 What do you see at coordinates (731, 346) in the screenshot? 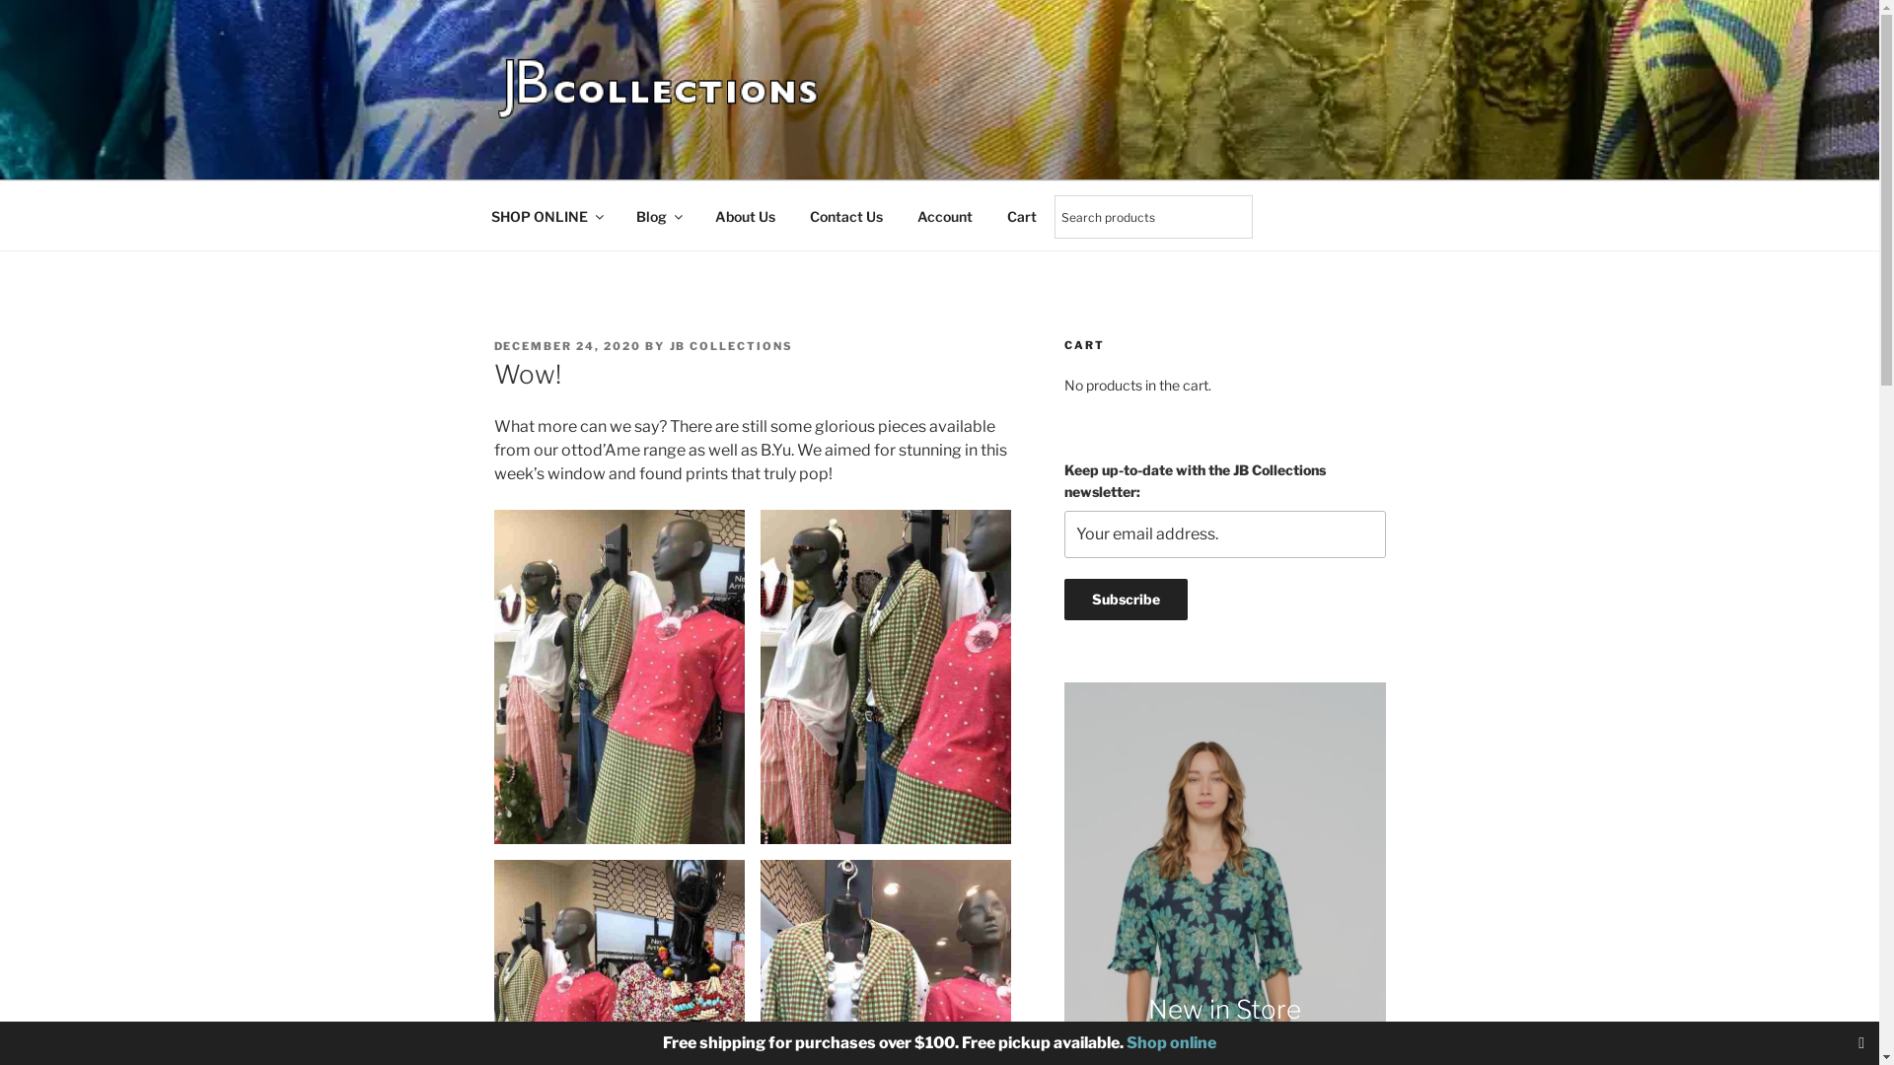
I see `JB COLLECTIONS` at bounding box center [731, 346].